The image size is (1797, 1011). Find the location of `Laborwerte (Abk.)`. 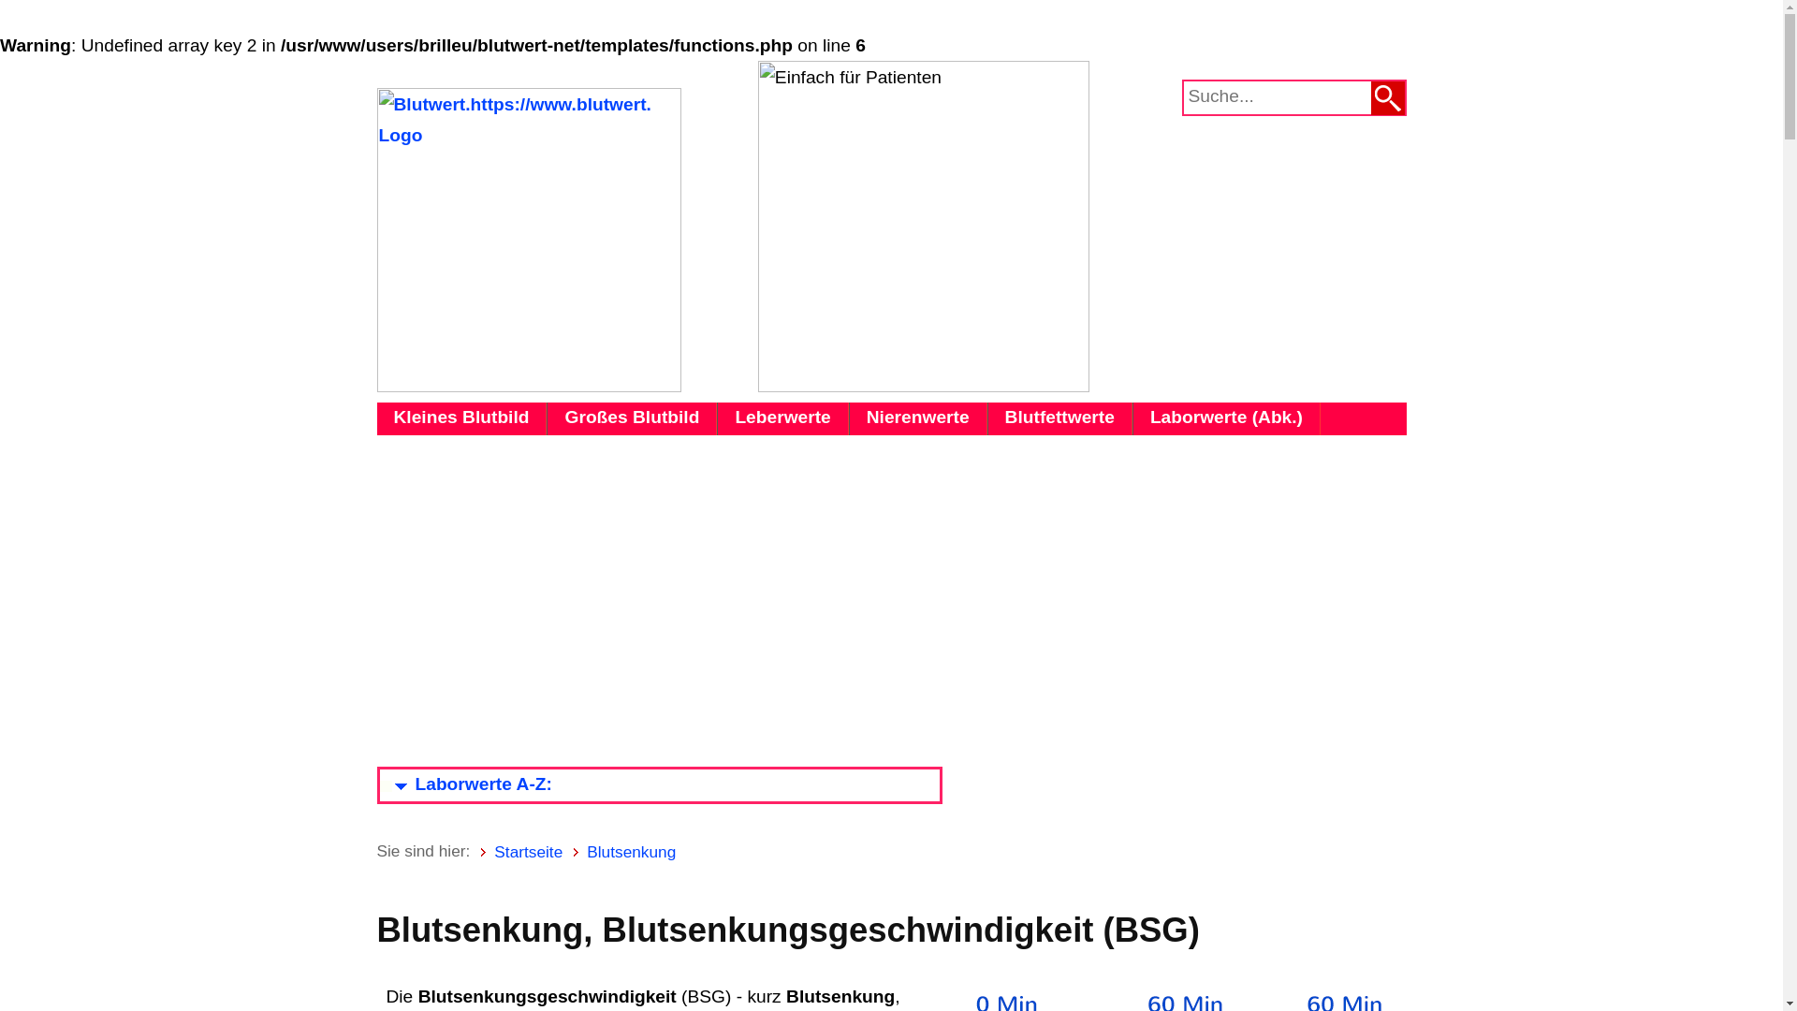

Laborwerte (Abk.) is located at coordinates (1226, 419).